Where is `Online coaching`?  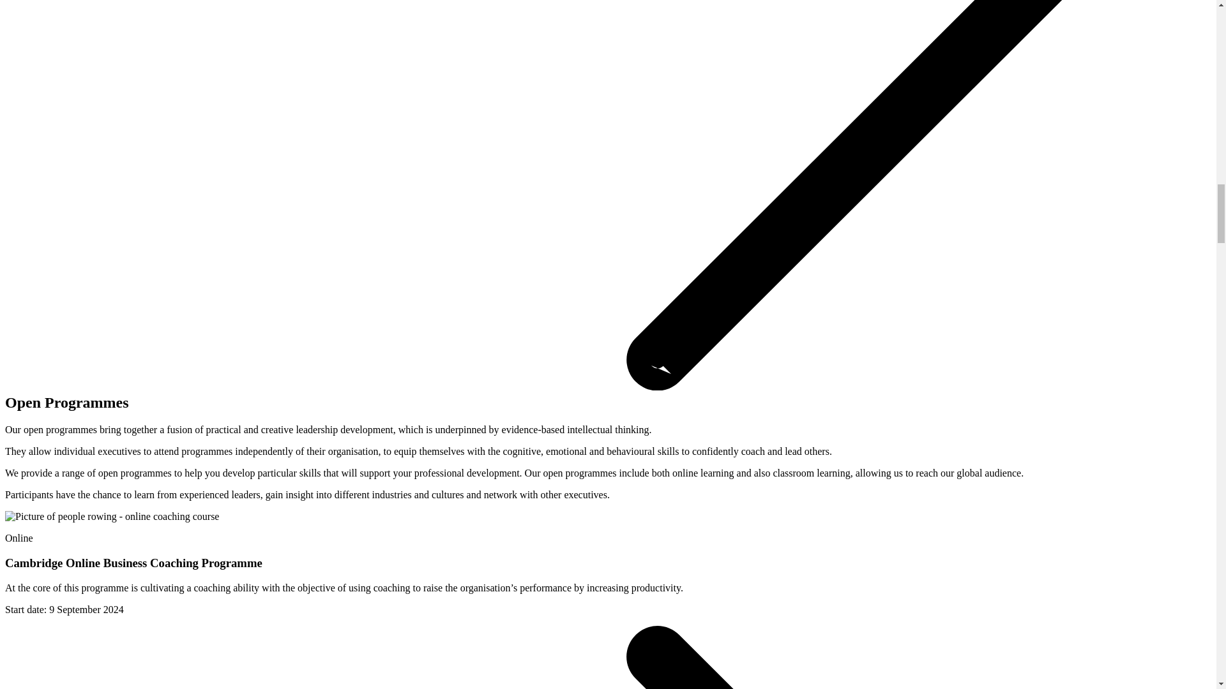 Online coaching is located at coordinates (112, 517).